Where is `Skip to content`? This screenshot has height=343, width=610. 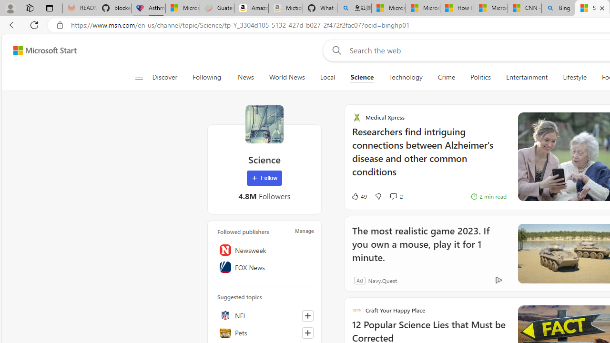
Skip to content is located at coordinates (41, 50).